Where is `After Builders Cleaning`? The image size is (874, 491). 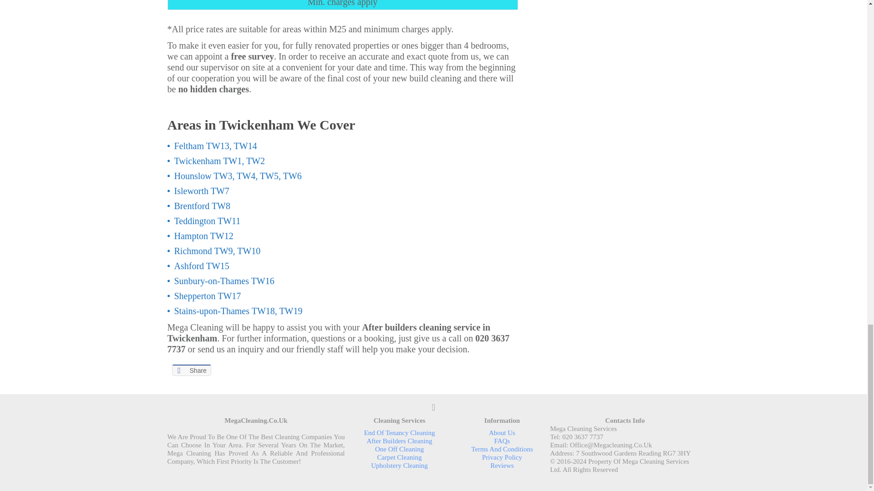
After Builders Cleaning is located at coordinates (399, 441).